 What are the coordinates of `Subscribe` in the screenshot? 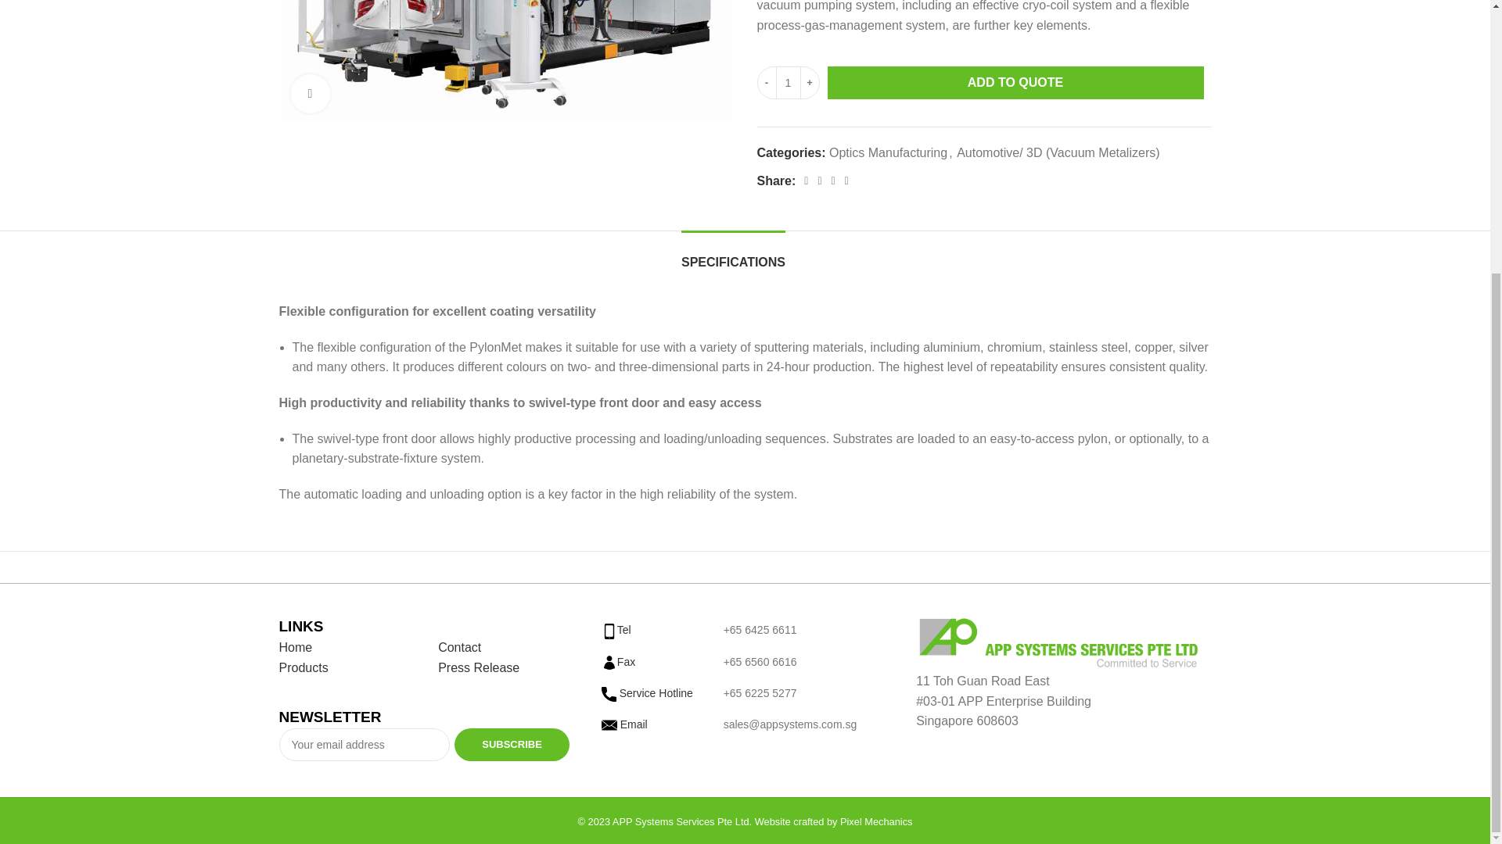 It's located at (512, 745).